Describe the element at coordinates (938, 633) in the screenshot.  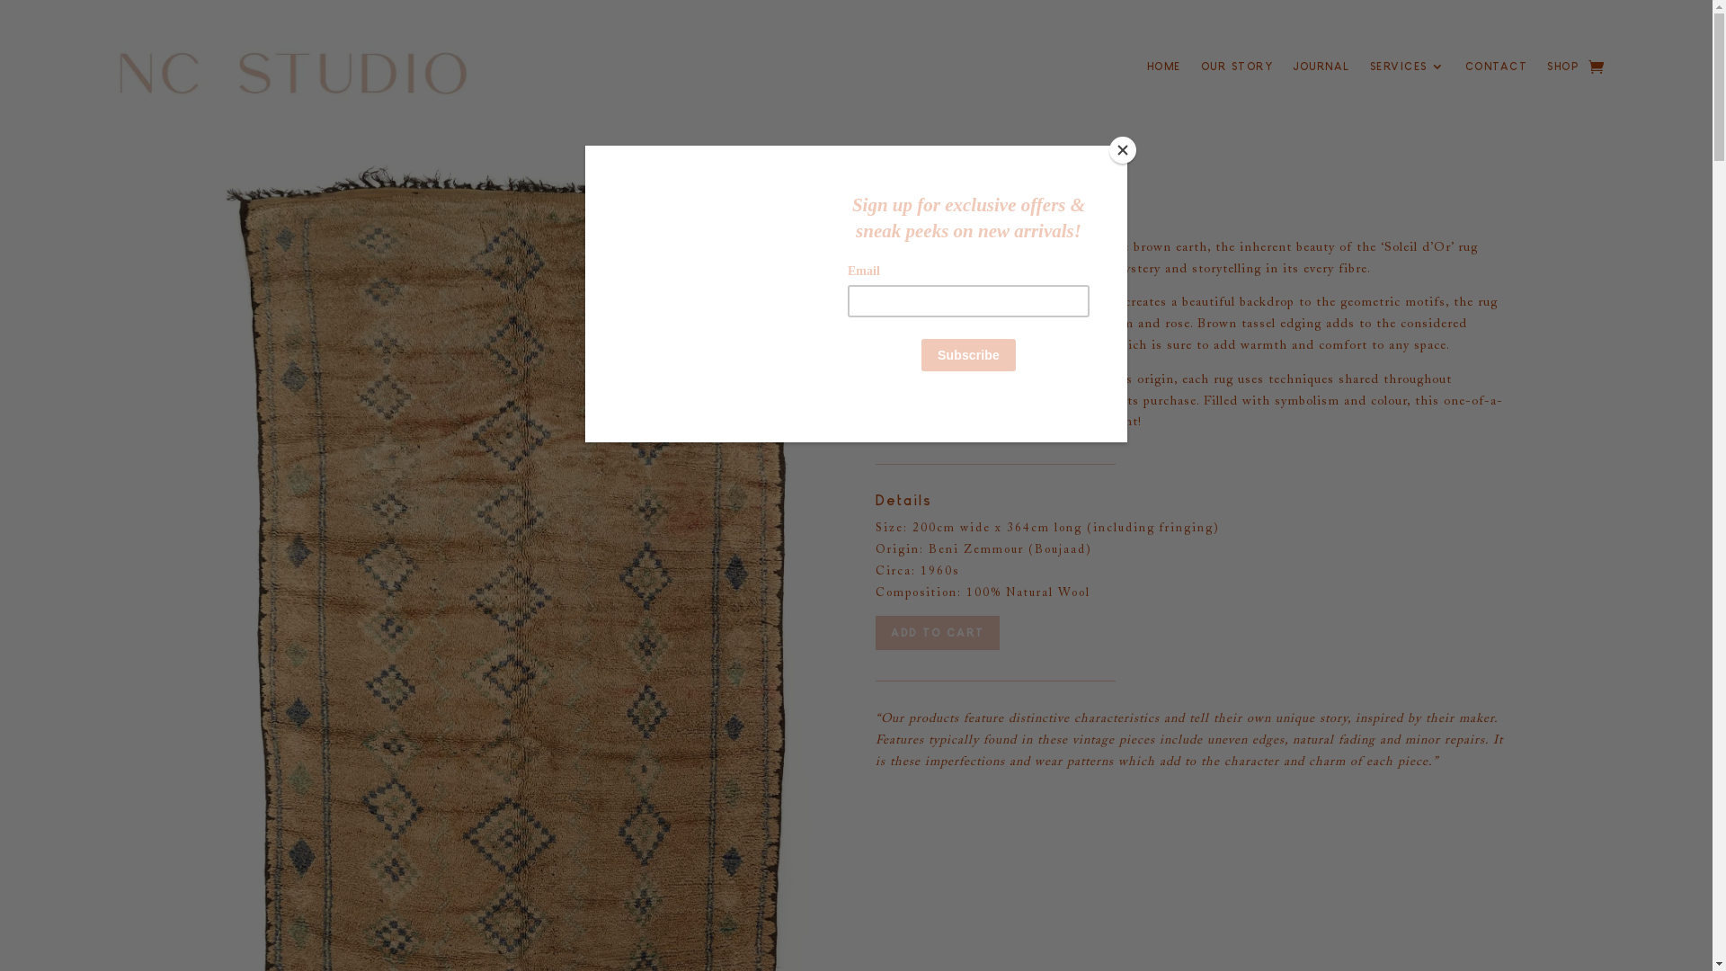
I see `ADD TO CART` at that location.